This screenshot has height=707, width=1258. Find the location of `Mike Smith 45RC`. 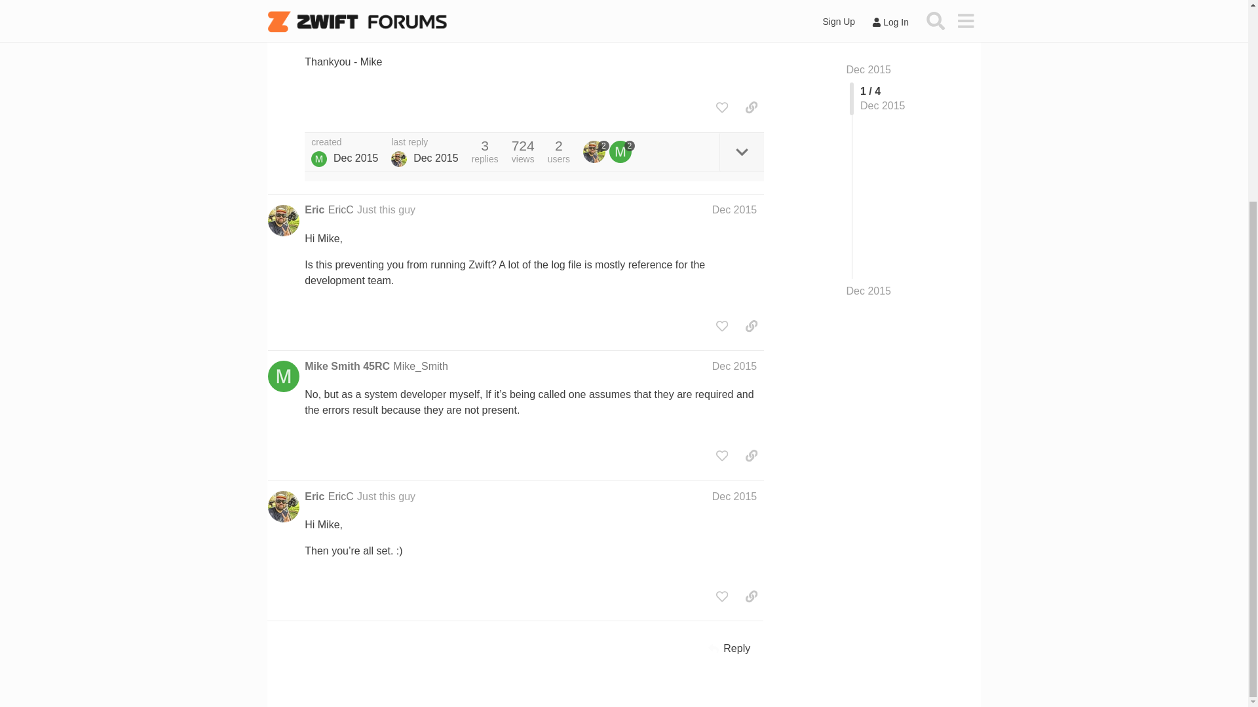

Mike Smith 45RC is located at coordinates (347, 367).